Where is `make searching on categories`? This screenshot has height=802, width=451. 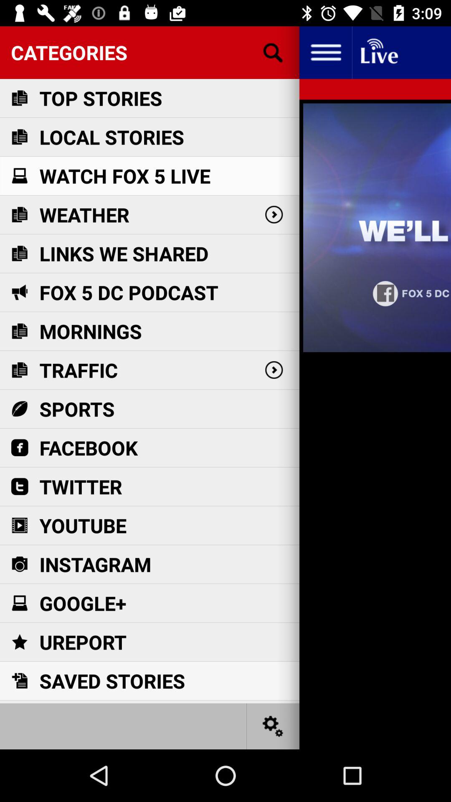
make searching on categories is located at coordinates (273, 53).